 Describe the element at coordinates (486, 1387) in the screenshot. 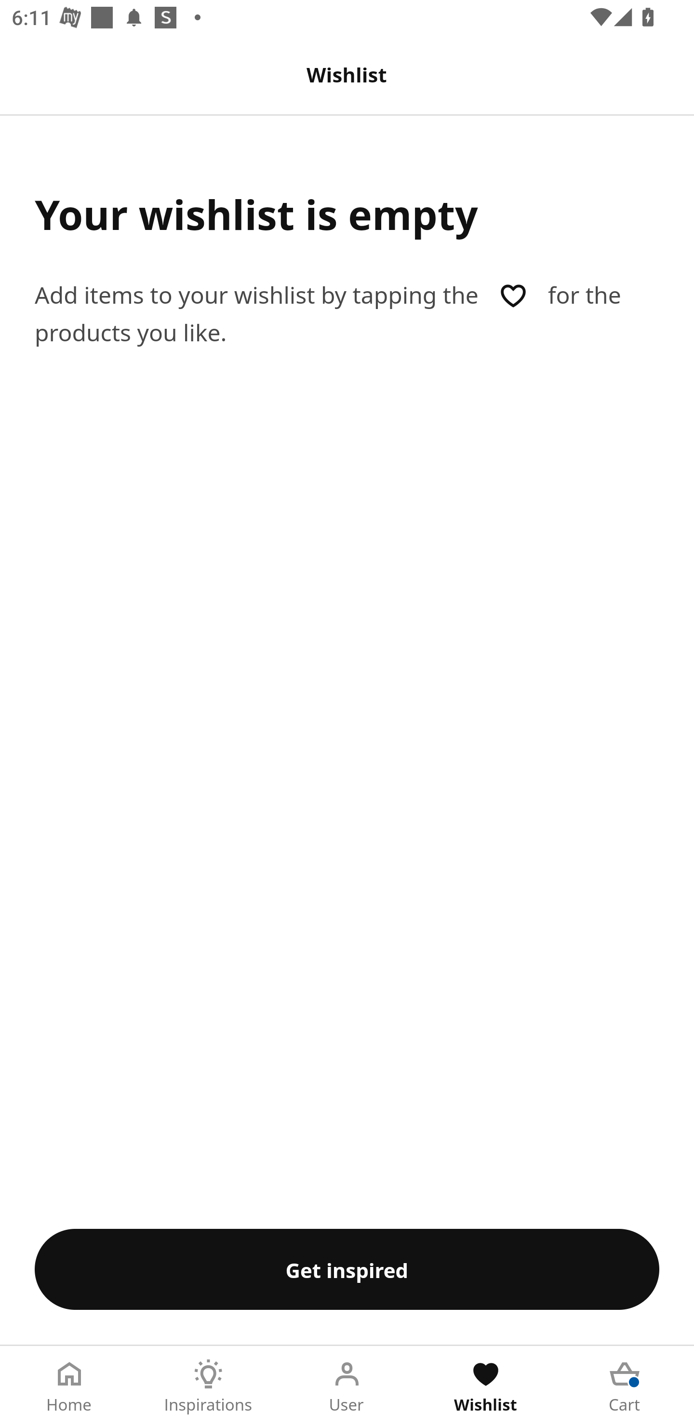

I see `Wishlist
Tab 4 of 5` at that location.